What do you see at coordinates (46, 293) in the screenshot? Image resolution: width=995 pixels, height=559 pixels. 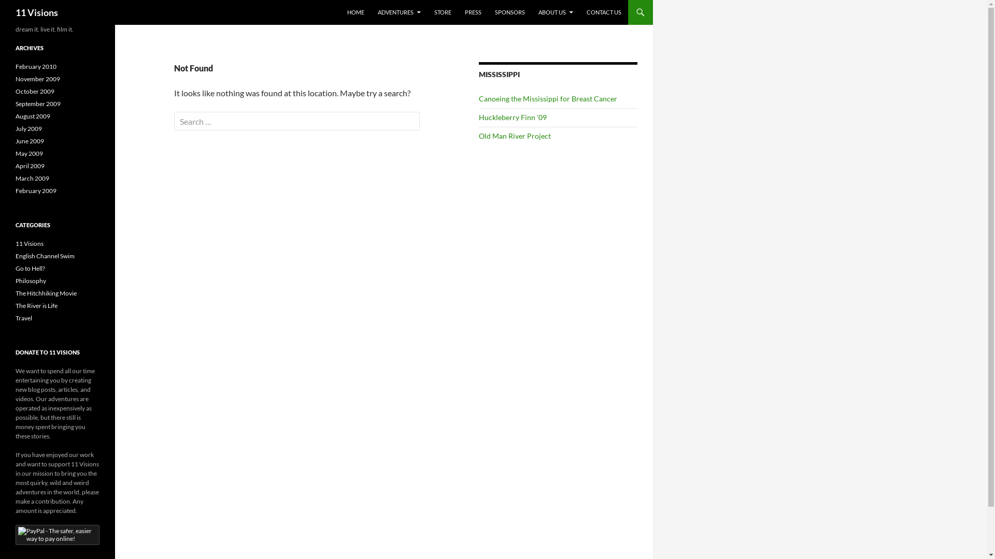 I see `The Hitchhiking Movie` at bounding box center [46, 293].